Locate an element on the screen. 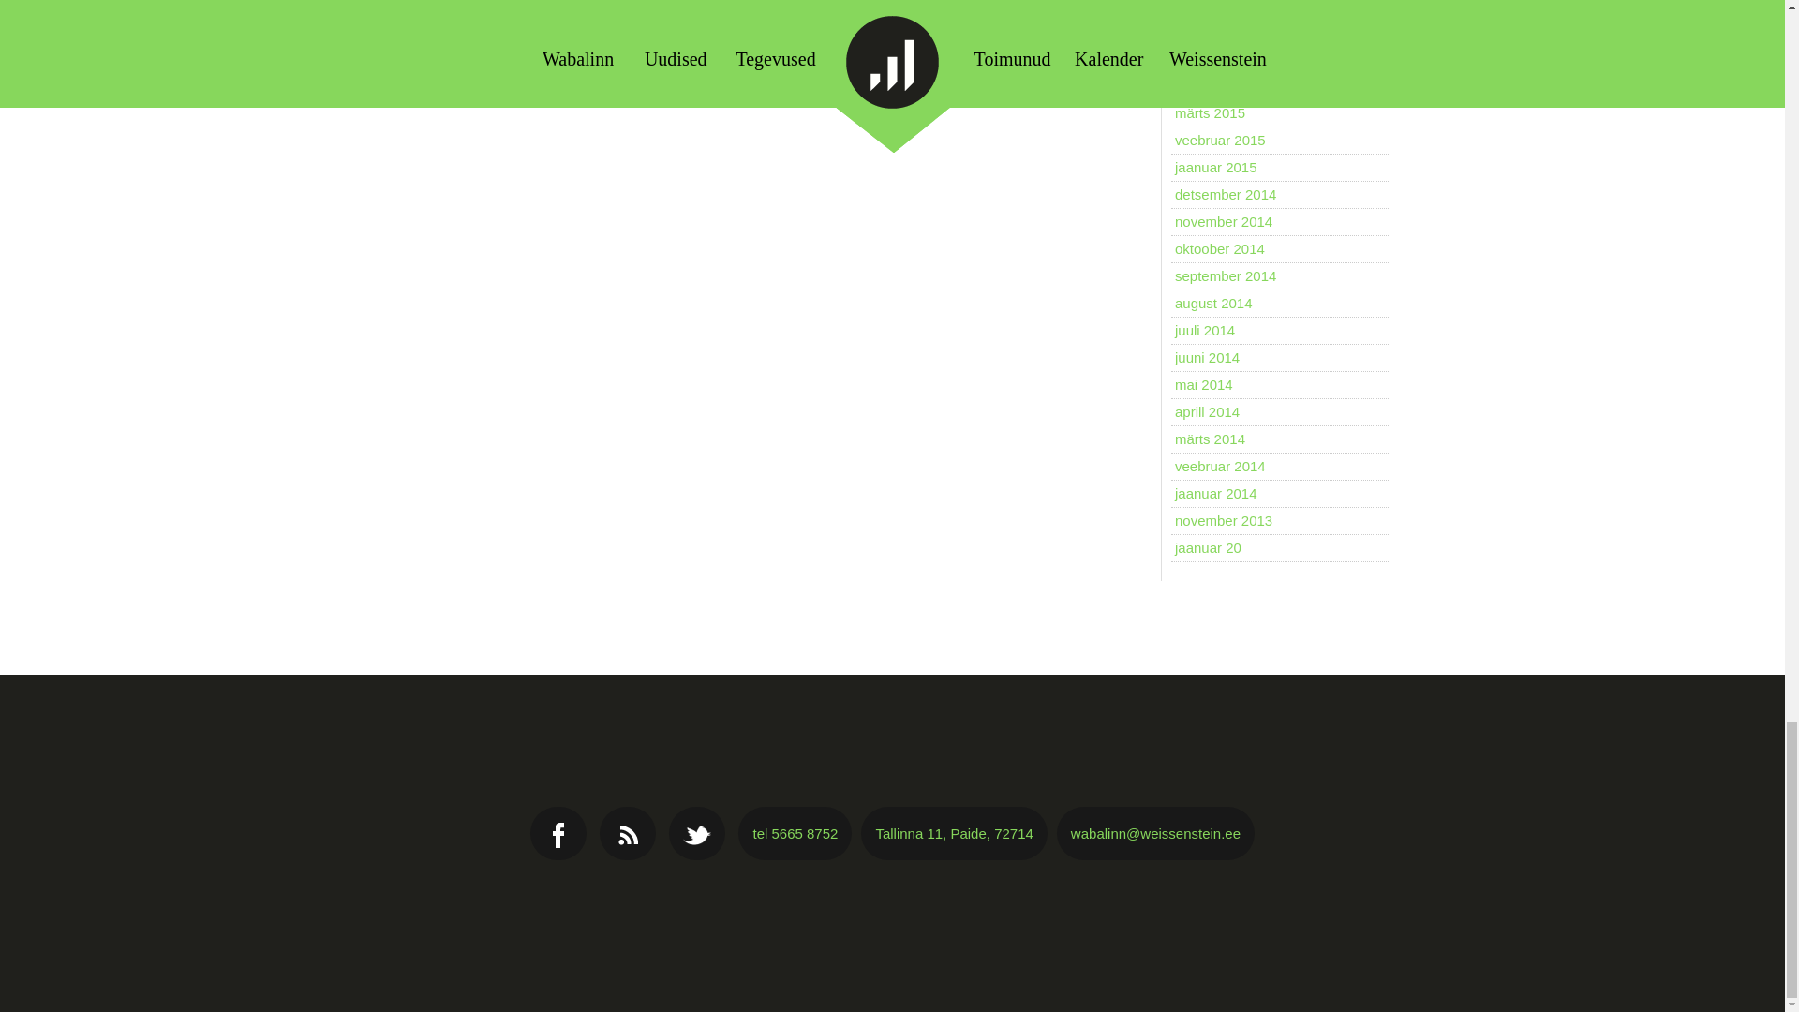 The height and width of the screenshot is (1012, 1799). socialmedia is located at coordinates (697, 834).